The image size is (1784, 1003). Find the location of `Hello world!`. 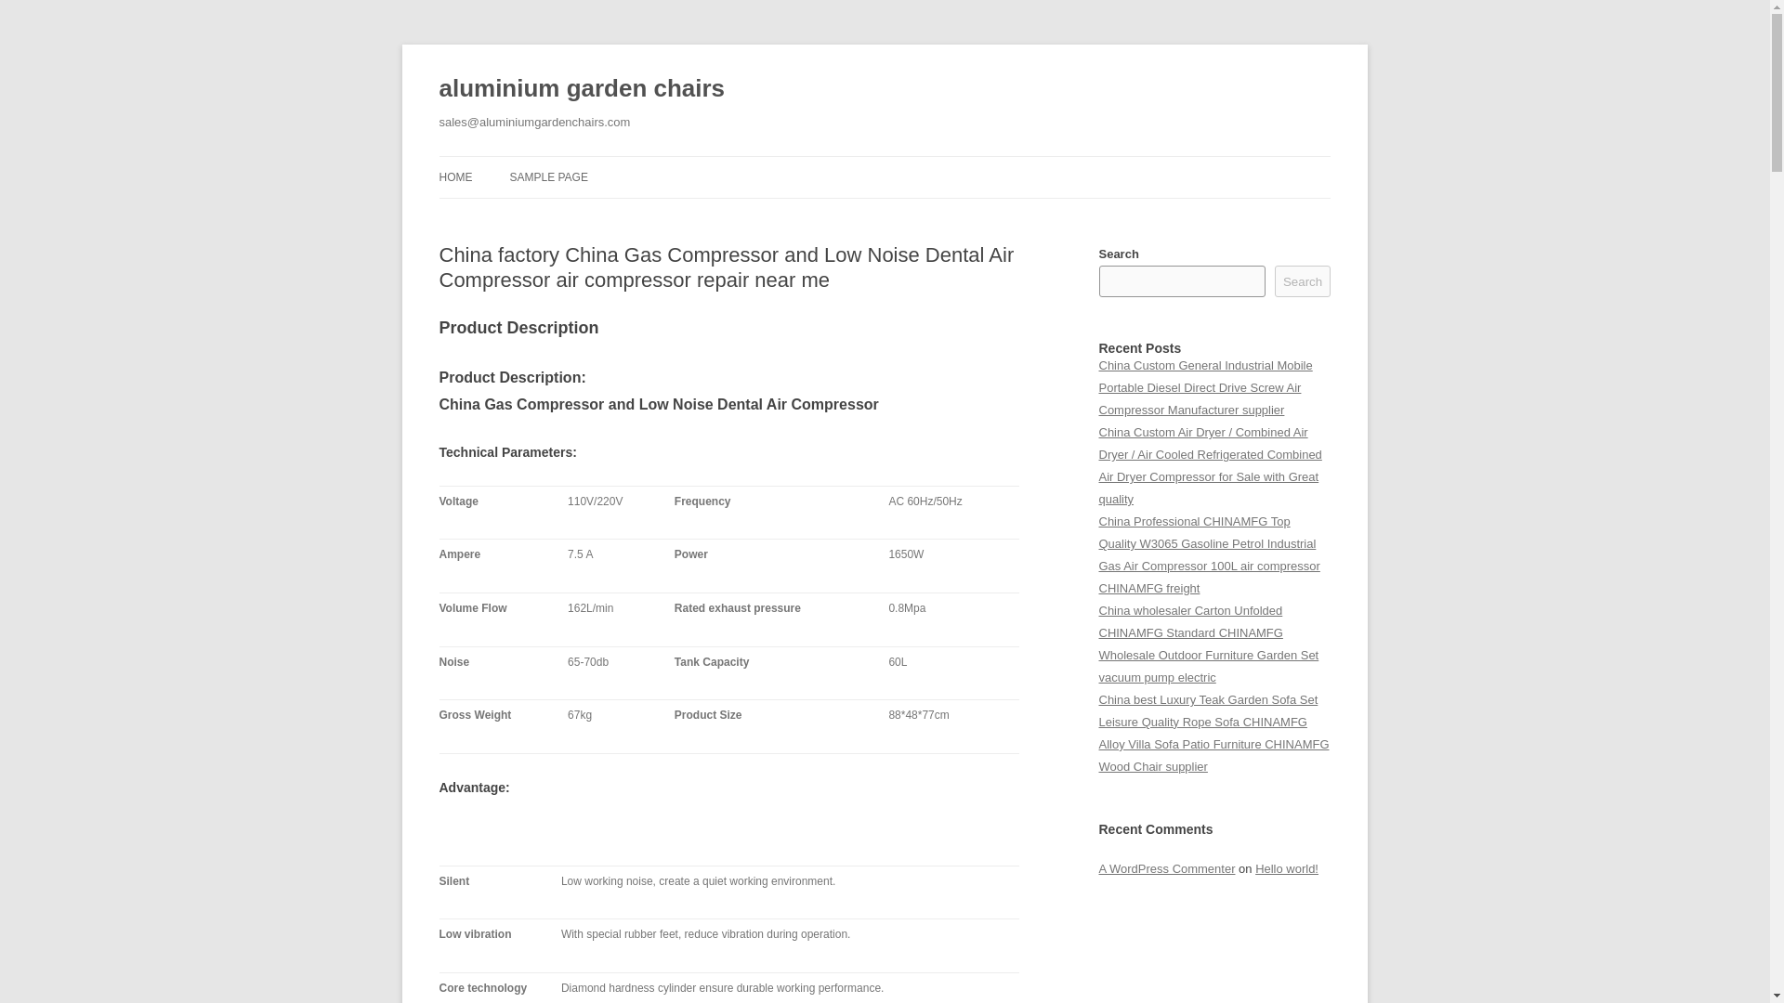

Hello world! is located at coordinates (1286, 867).